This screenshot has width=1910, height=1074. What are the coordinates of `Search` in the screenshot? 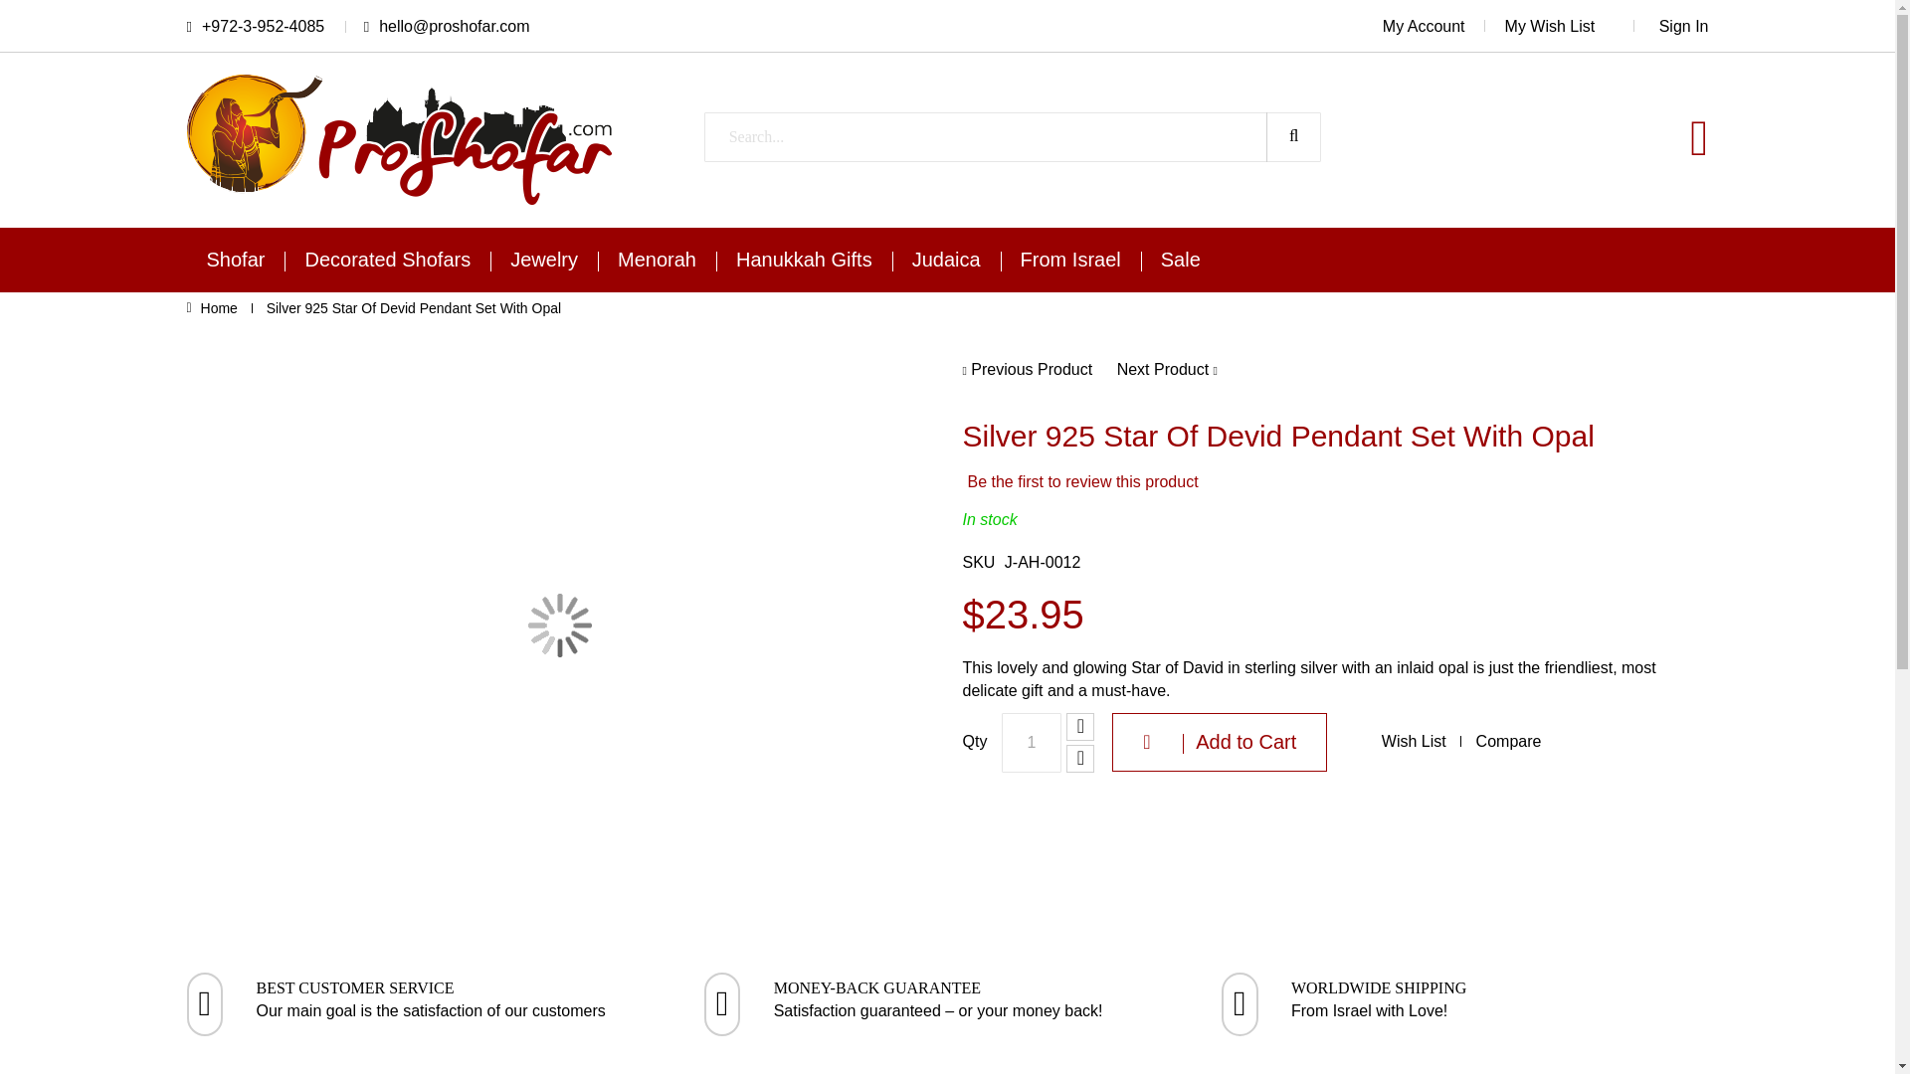 It's located at (1293, 137).